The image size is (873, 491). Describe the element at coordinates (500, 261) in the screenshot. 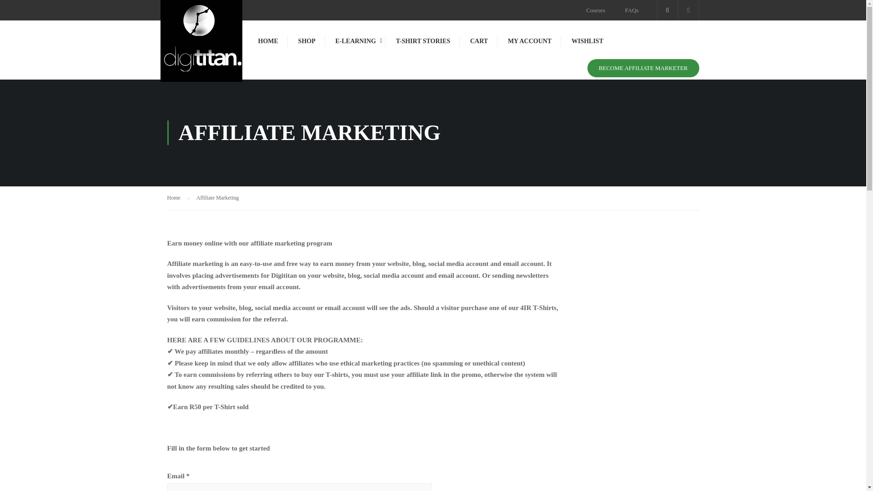

I see `Login` at that location.